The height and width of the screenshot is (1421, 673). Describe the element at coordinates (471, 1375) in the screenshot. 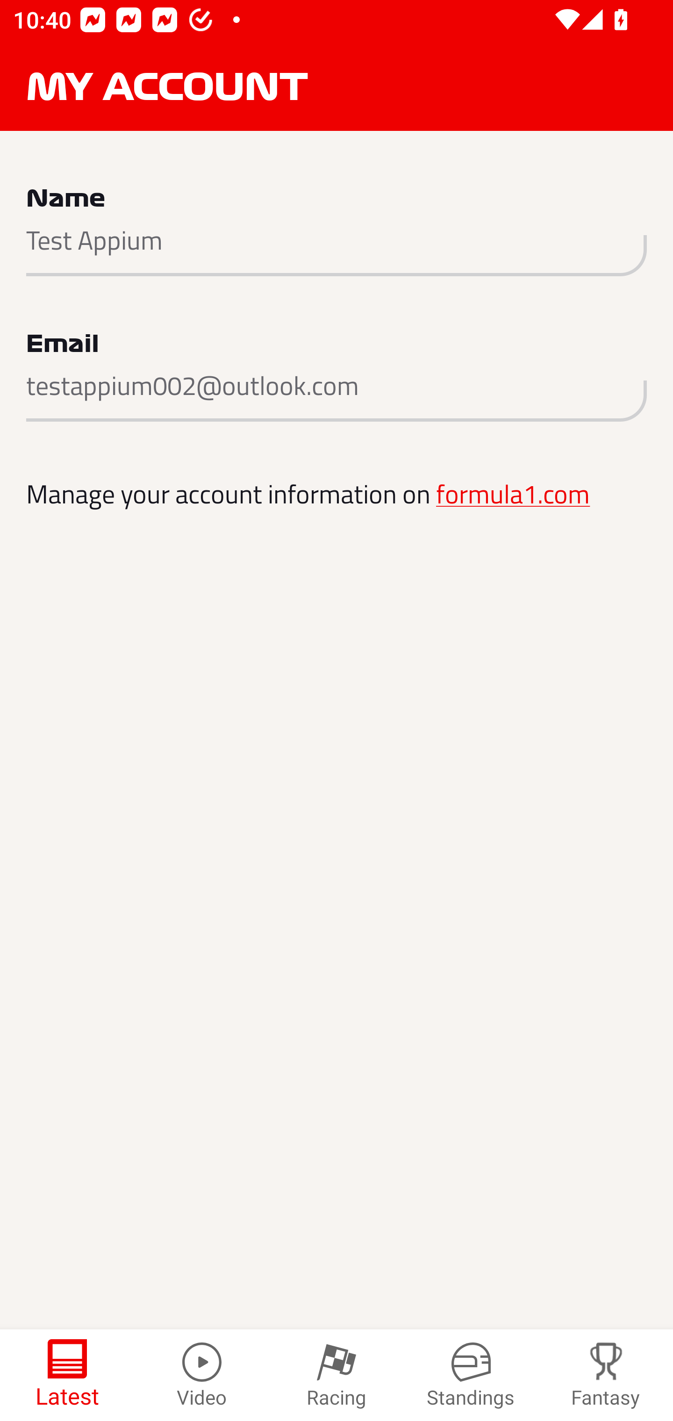

I see `Standings` at that location.